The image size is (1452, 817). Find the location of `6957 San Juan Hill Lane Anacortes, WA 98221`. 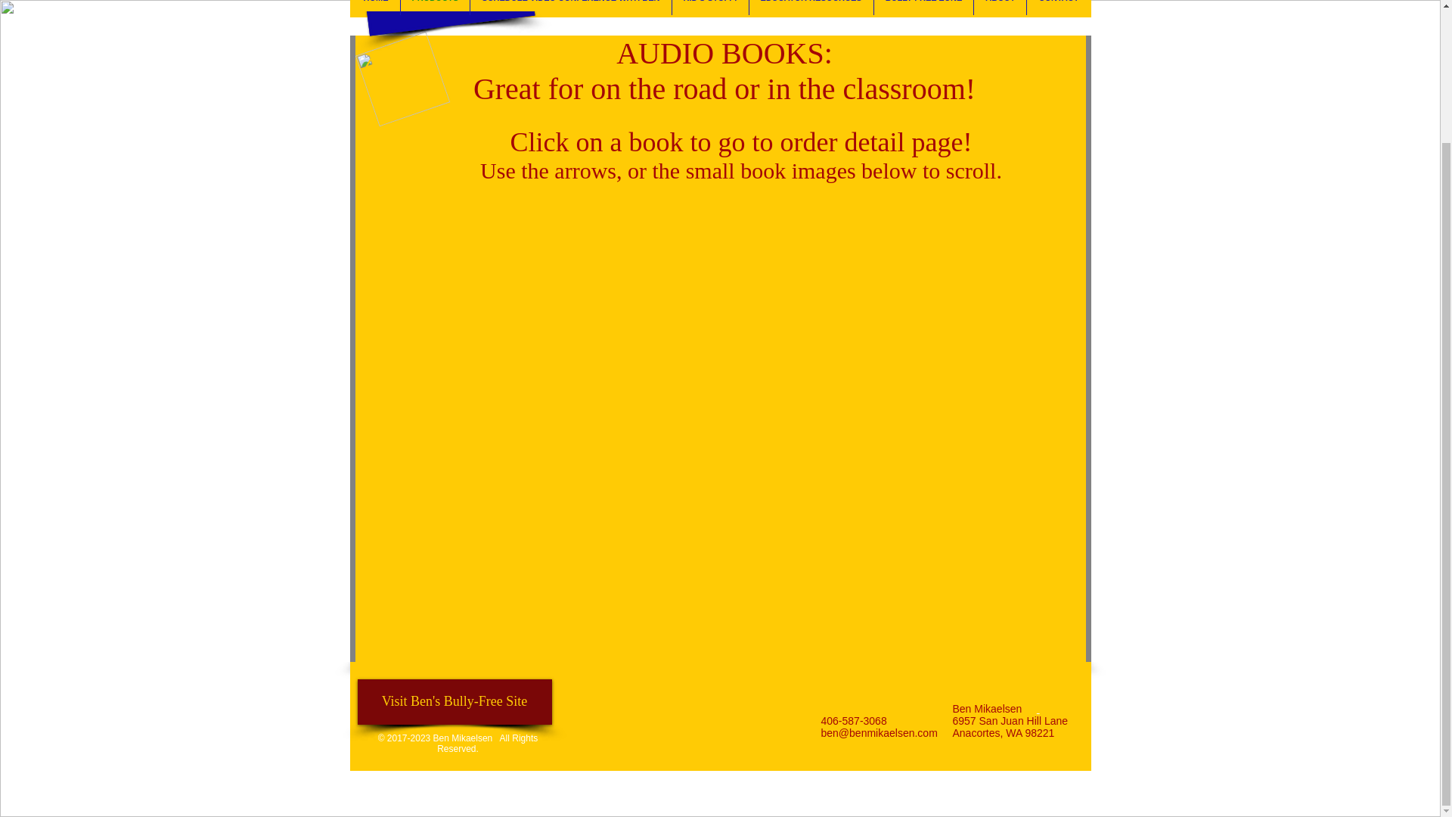

6957 San Juan Hill Lane Anacortes, WA 98221 is located at coordinates (1010, 727).